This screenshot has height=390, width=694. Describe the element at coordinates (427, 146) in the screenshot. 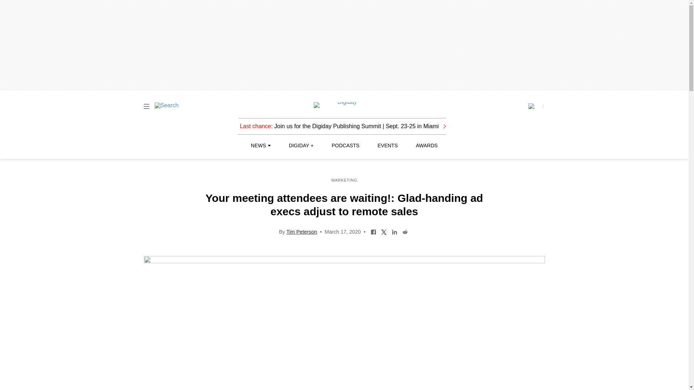

I see `AWARDS` at that location.